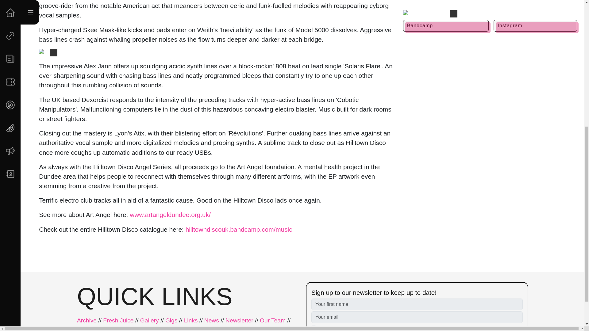  I want to click on Privacy Policy, so click(360, 327).